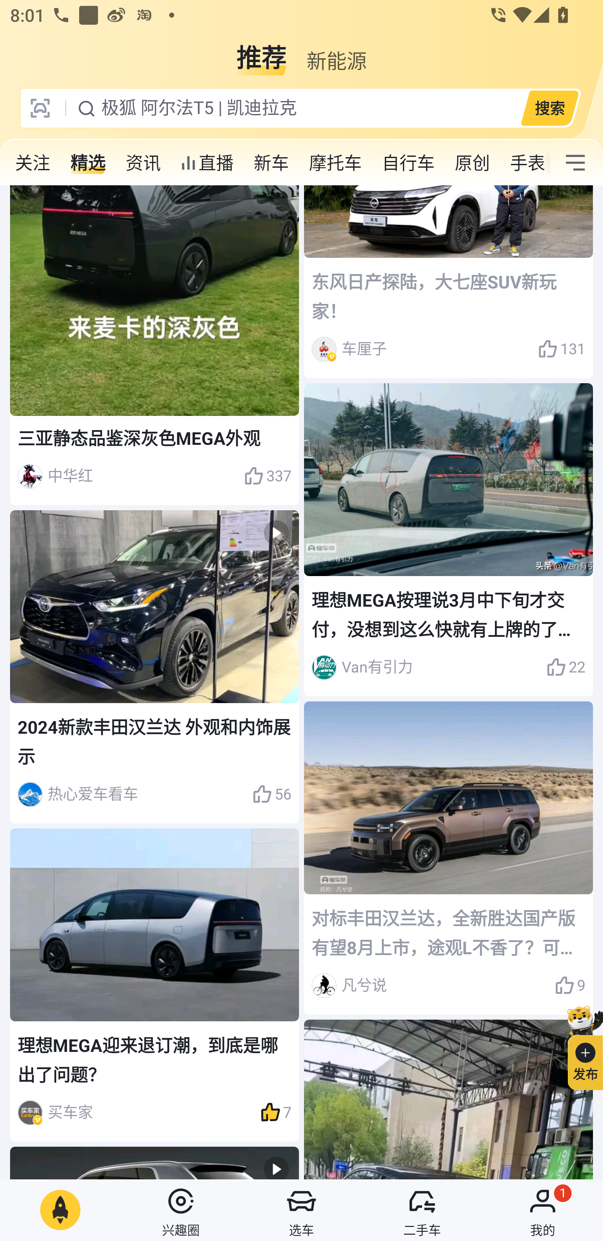  I want to click on  我的, so click(543, 1210).